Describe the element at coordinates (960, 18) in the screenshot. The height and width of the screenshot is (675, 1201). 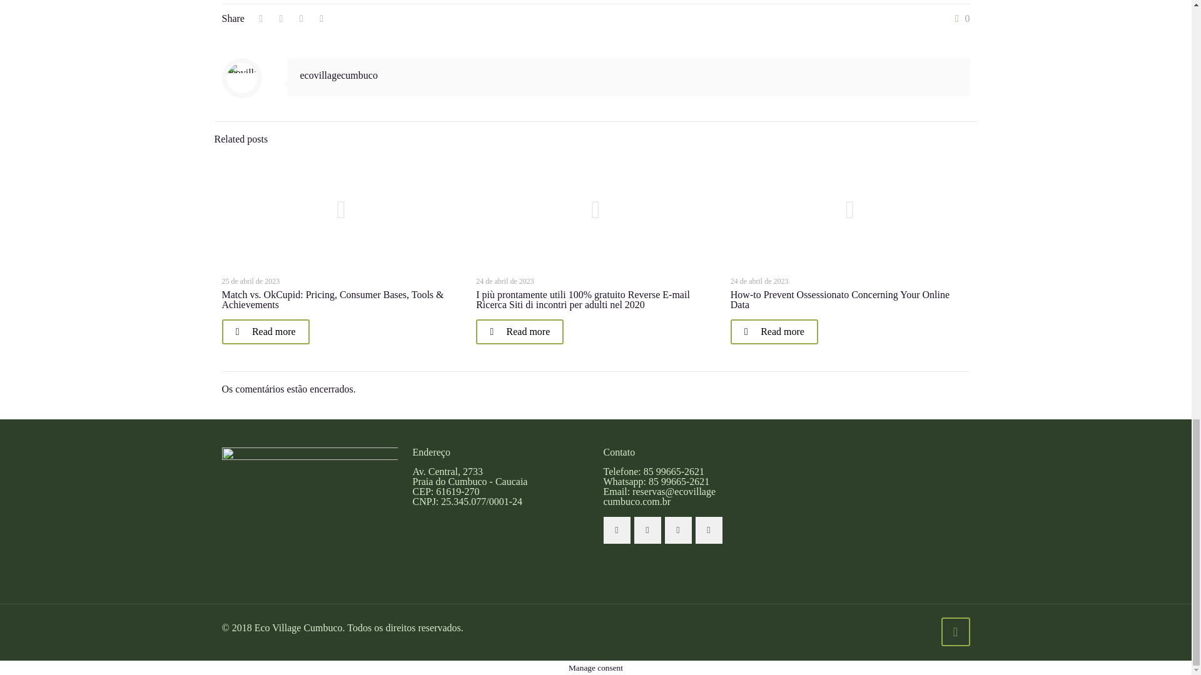
I see `0` at that location.